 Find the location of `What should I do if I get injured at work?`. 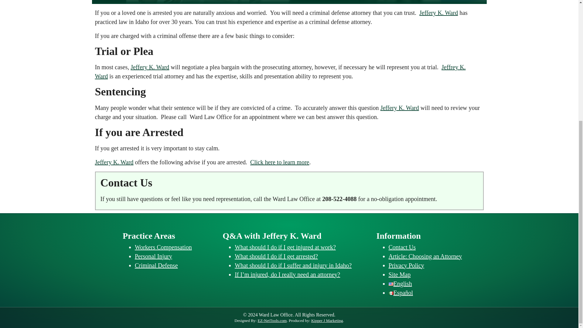

What should I do if I get injured at work? is located at coordinates (285, 247).